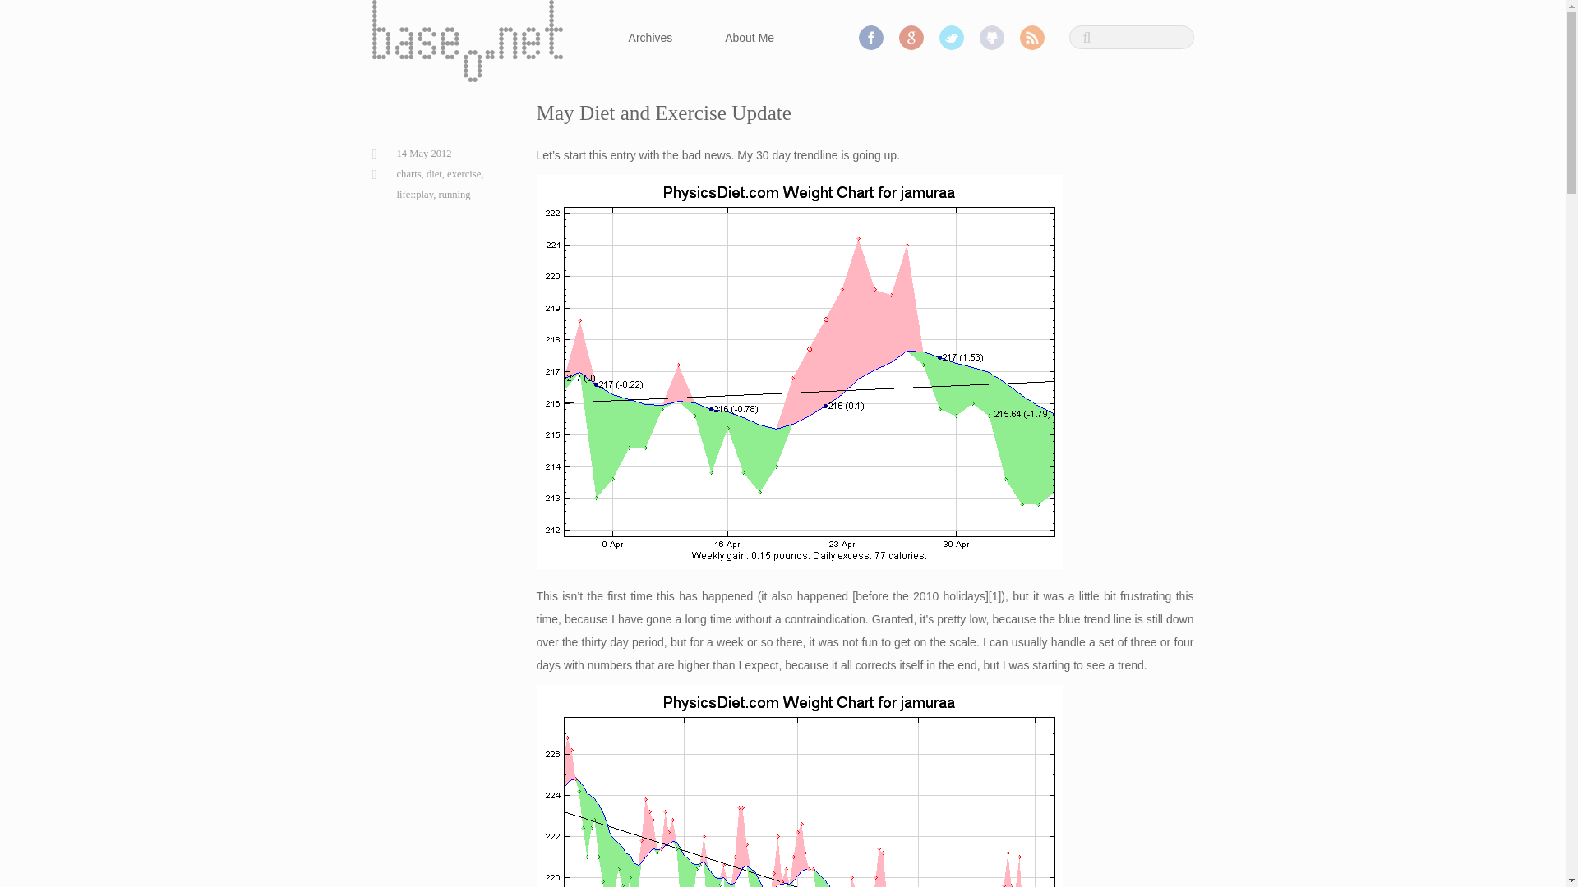 The image size is (1578, 887). Describe the element at coordinates (434, 174) in the screenshot. I see `diet` at that location.